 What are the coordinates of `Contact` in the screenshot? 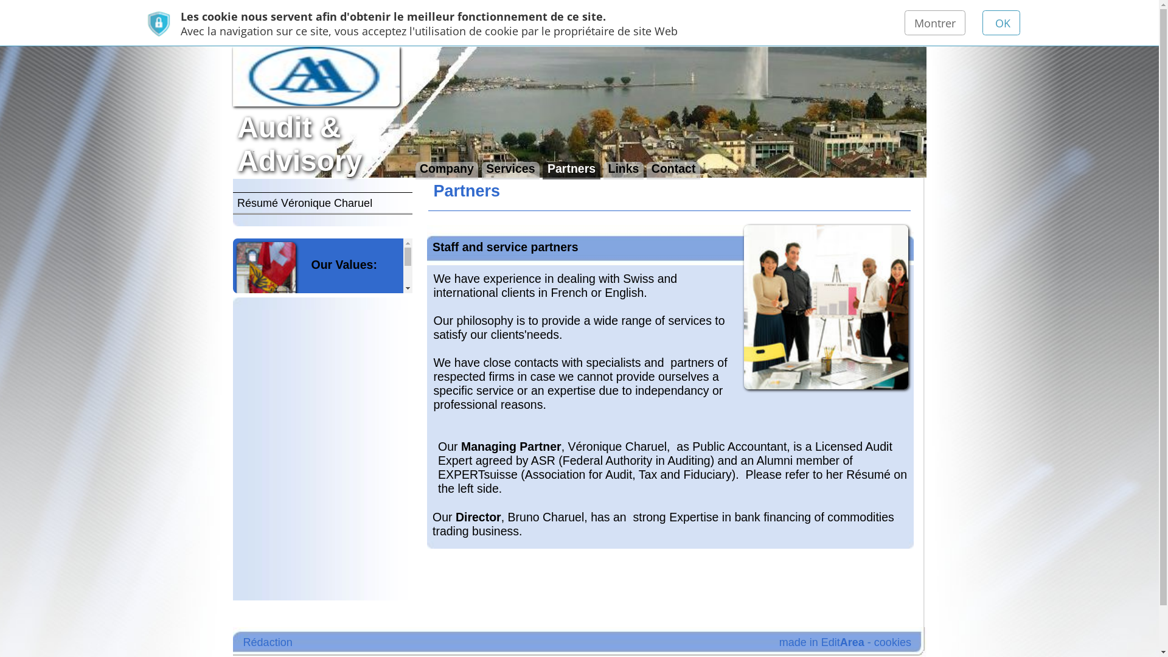 It's located at (449, 114).